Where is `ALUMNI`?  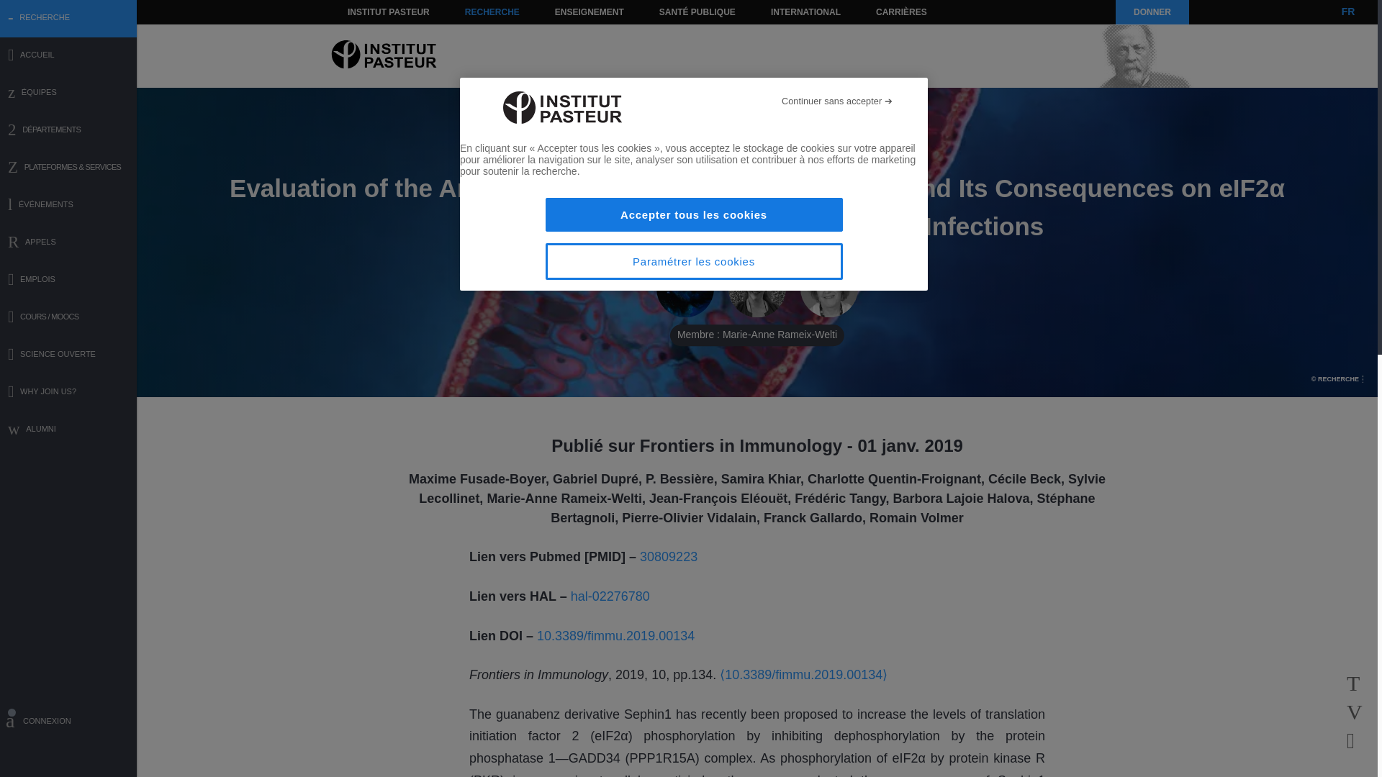
ALUMNI is located at coordinates (68, 430).